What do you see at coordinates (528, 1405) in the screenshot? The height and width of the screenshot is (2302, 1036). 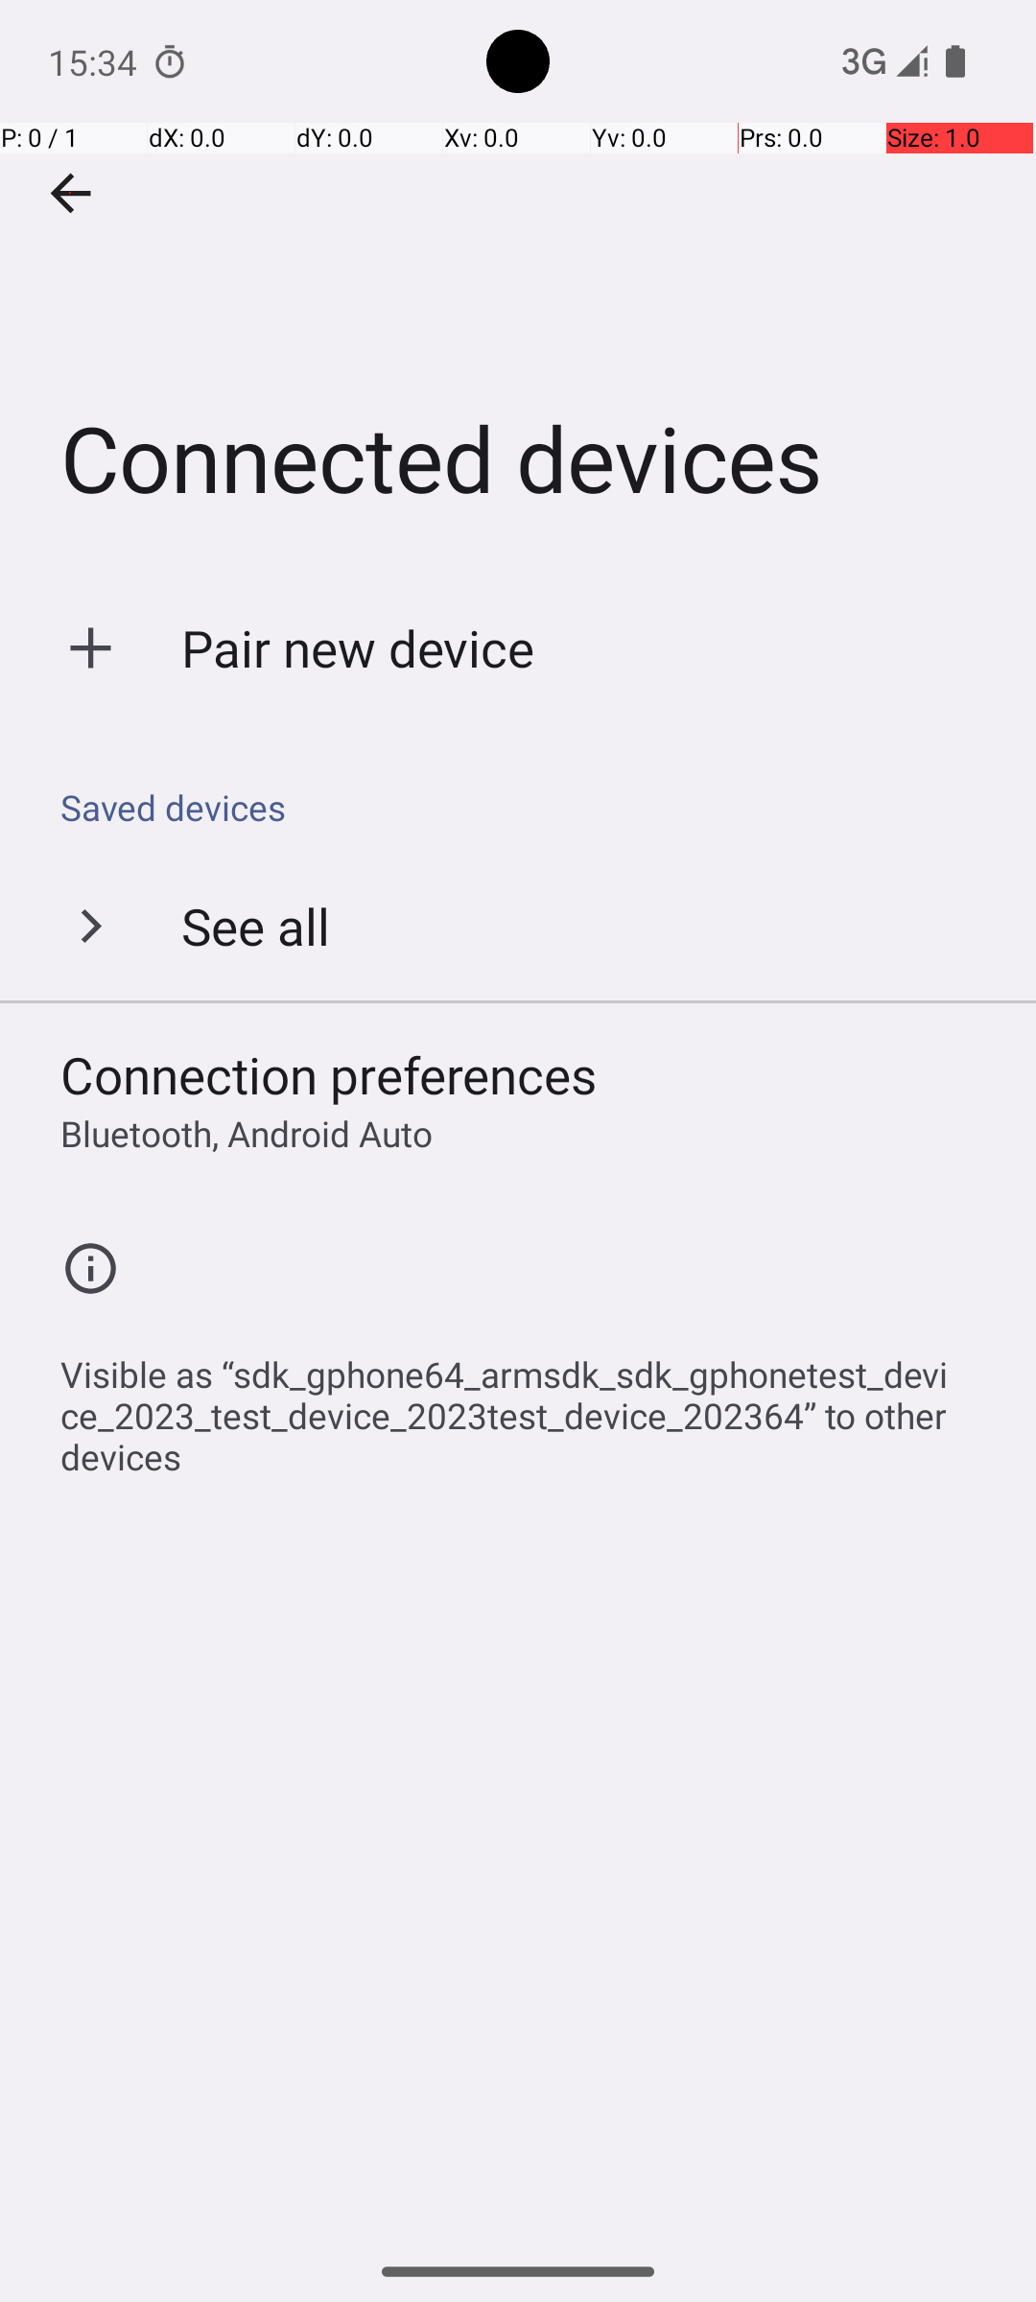 I see `Visible as “sdk_gphone64_armsdk_sdk_gphonetest_device_2023_test_device_2023test_device_202364” to other devices` at bounding box center [528, 1405].